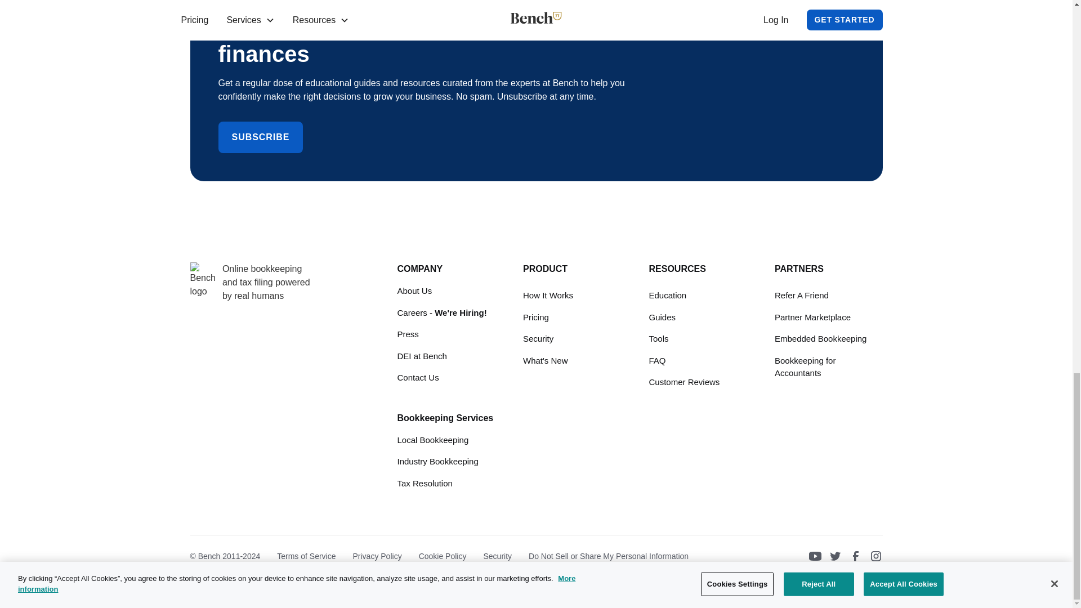 This screenshot has height=608, width=1081. Describe the element at coordinates (684, 383) in the screenshot. I see `Customer Reviews` at that location.